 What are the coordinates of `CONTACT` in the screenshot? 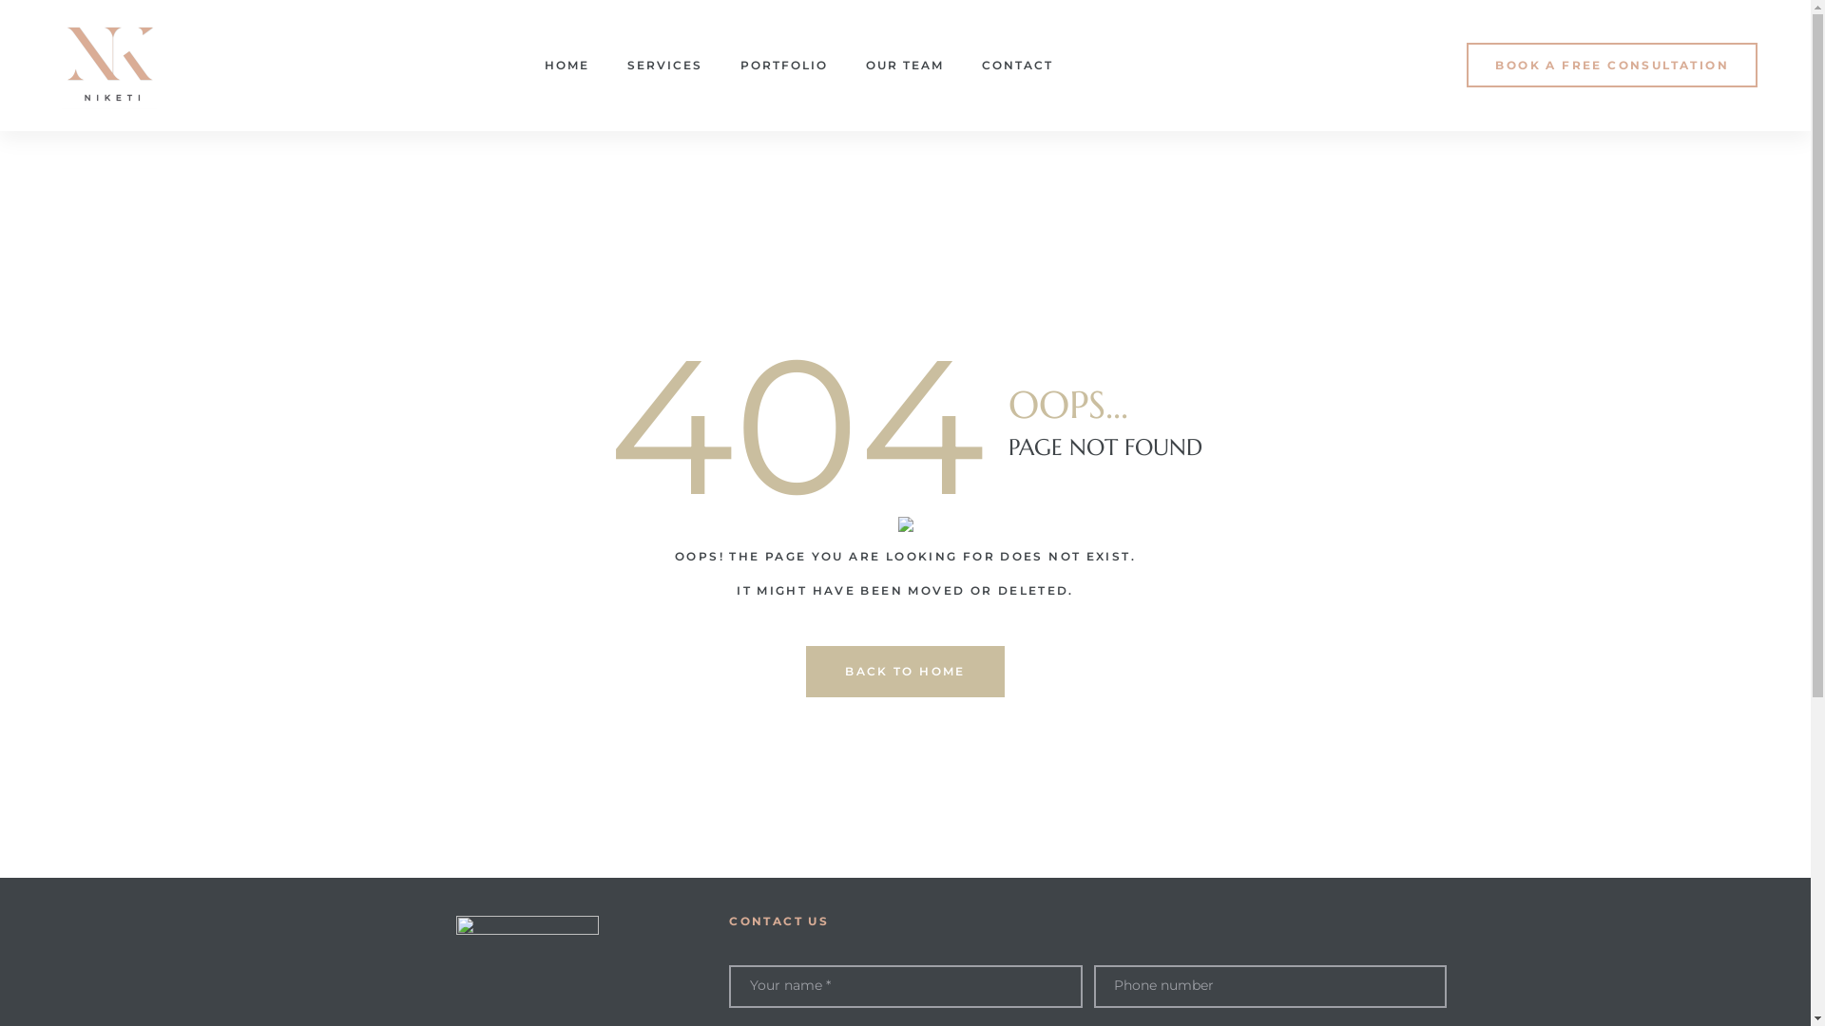 It's located at (1017, 66).